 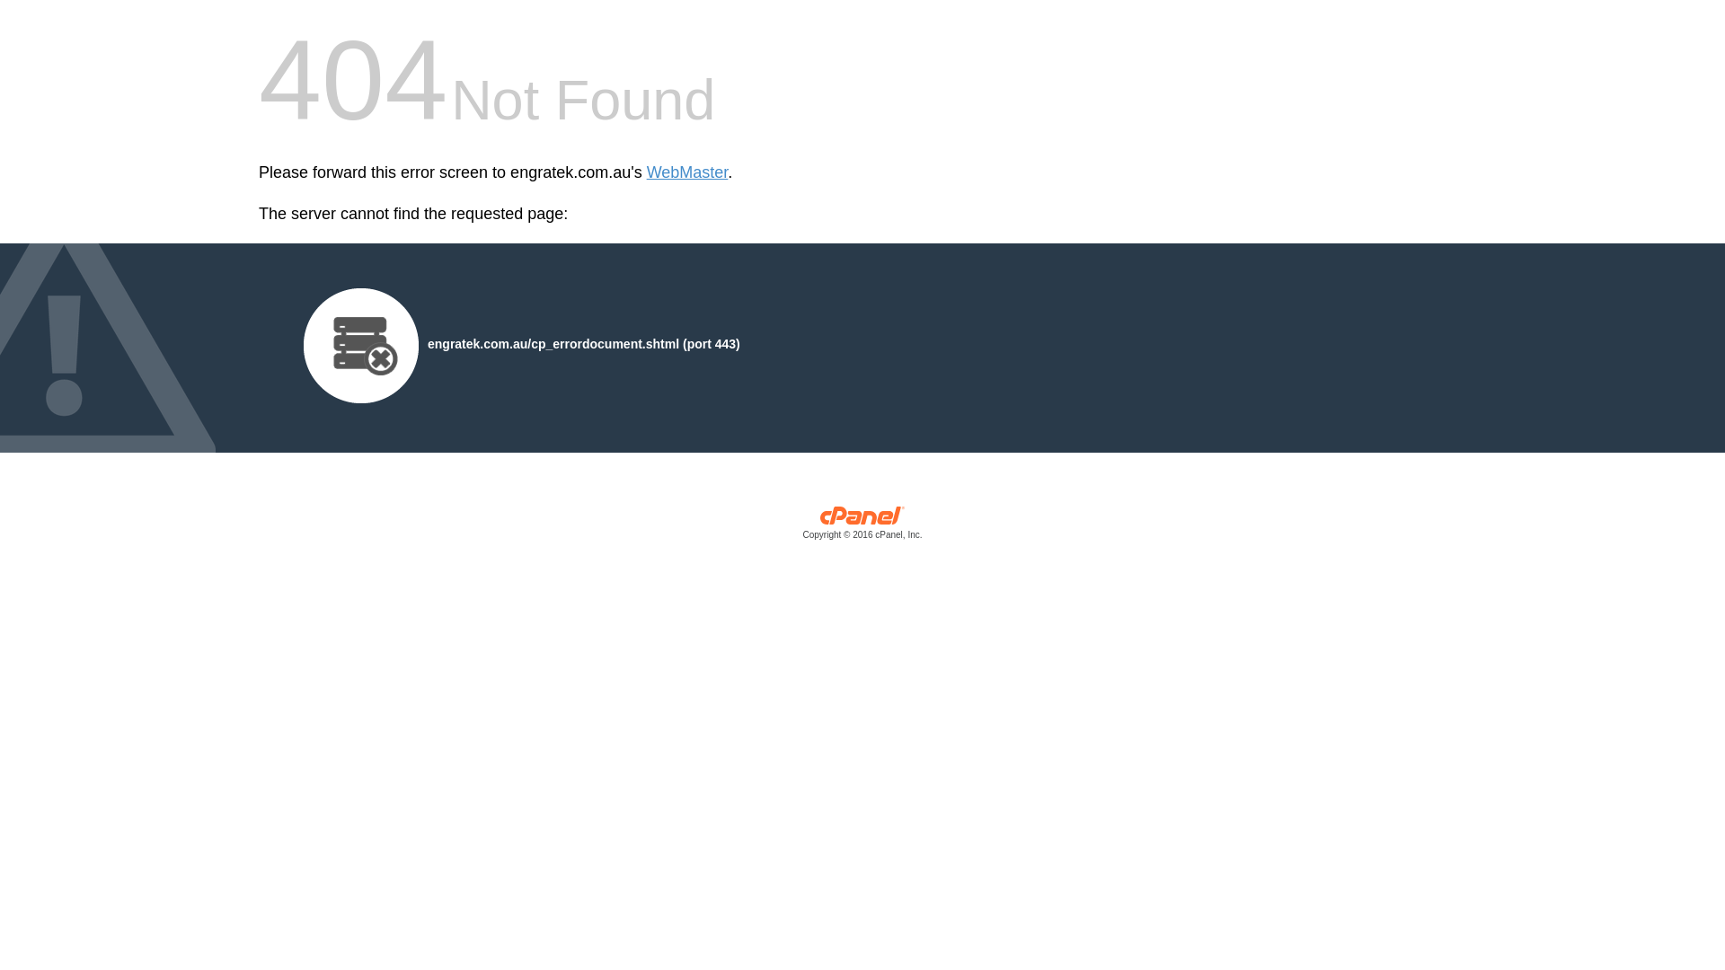 I want to click on WebMaster, so click(x=688, y=172).